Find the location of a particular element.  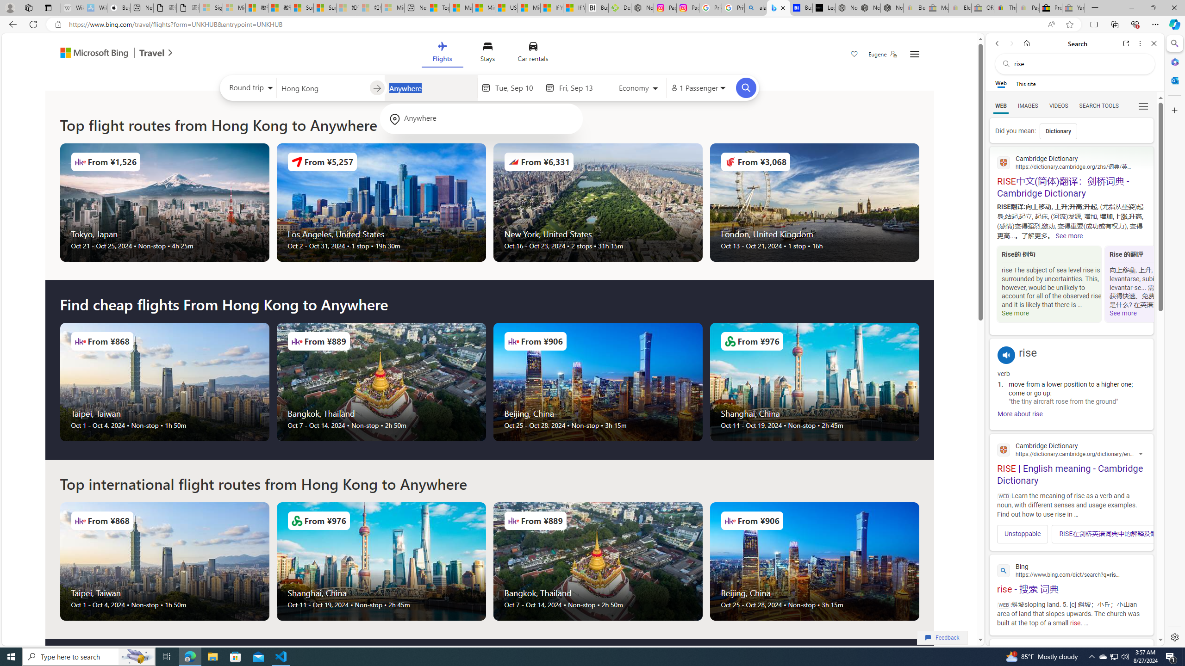

Save is located at coordinates (854, 55).